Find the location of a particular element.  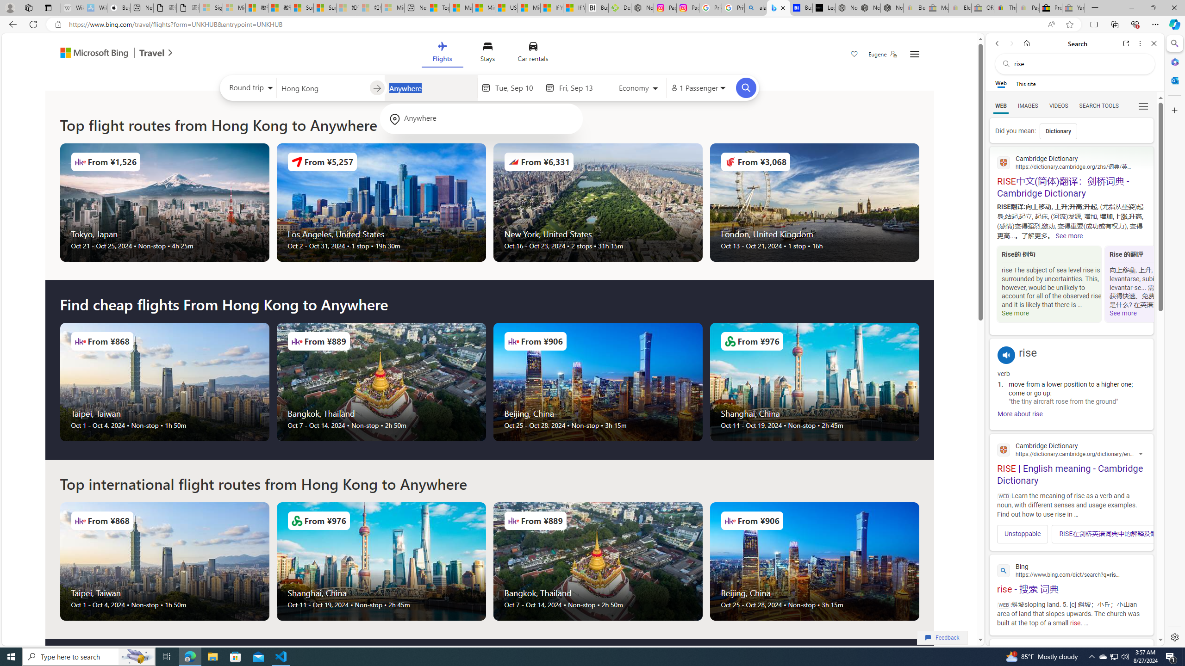

Save is located at coordinates (854, 55).